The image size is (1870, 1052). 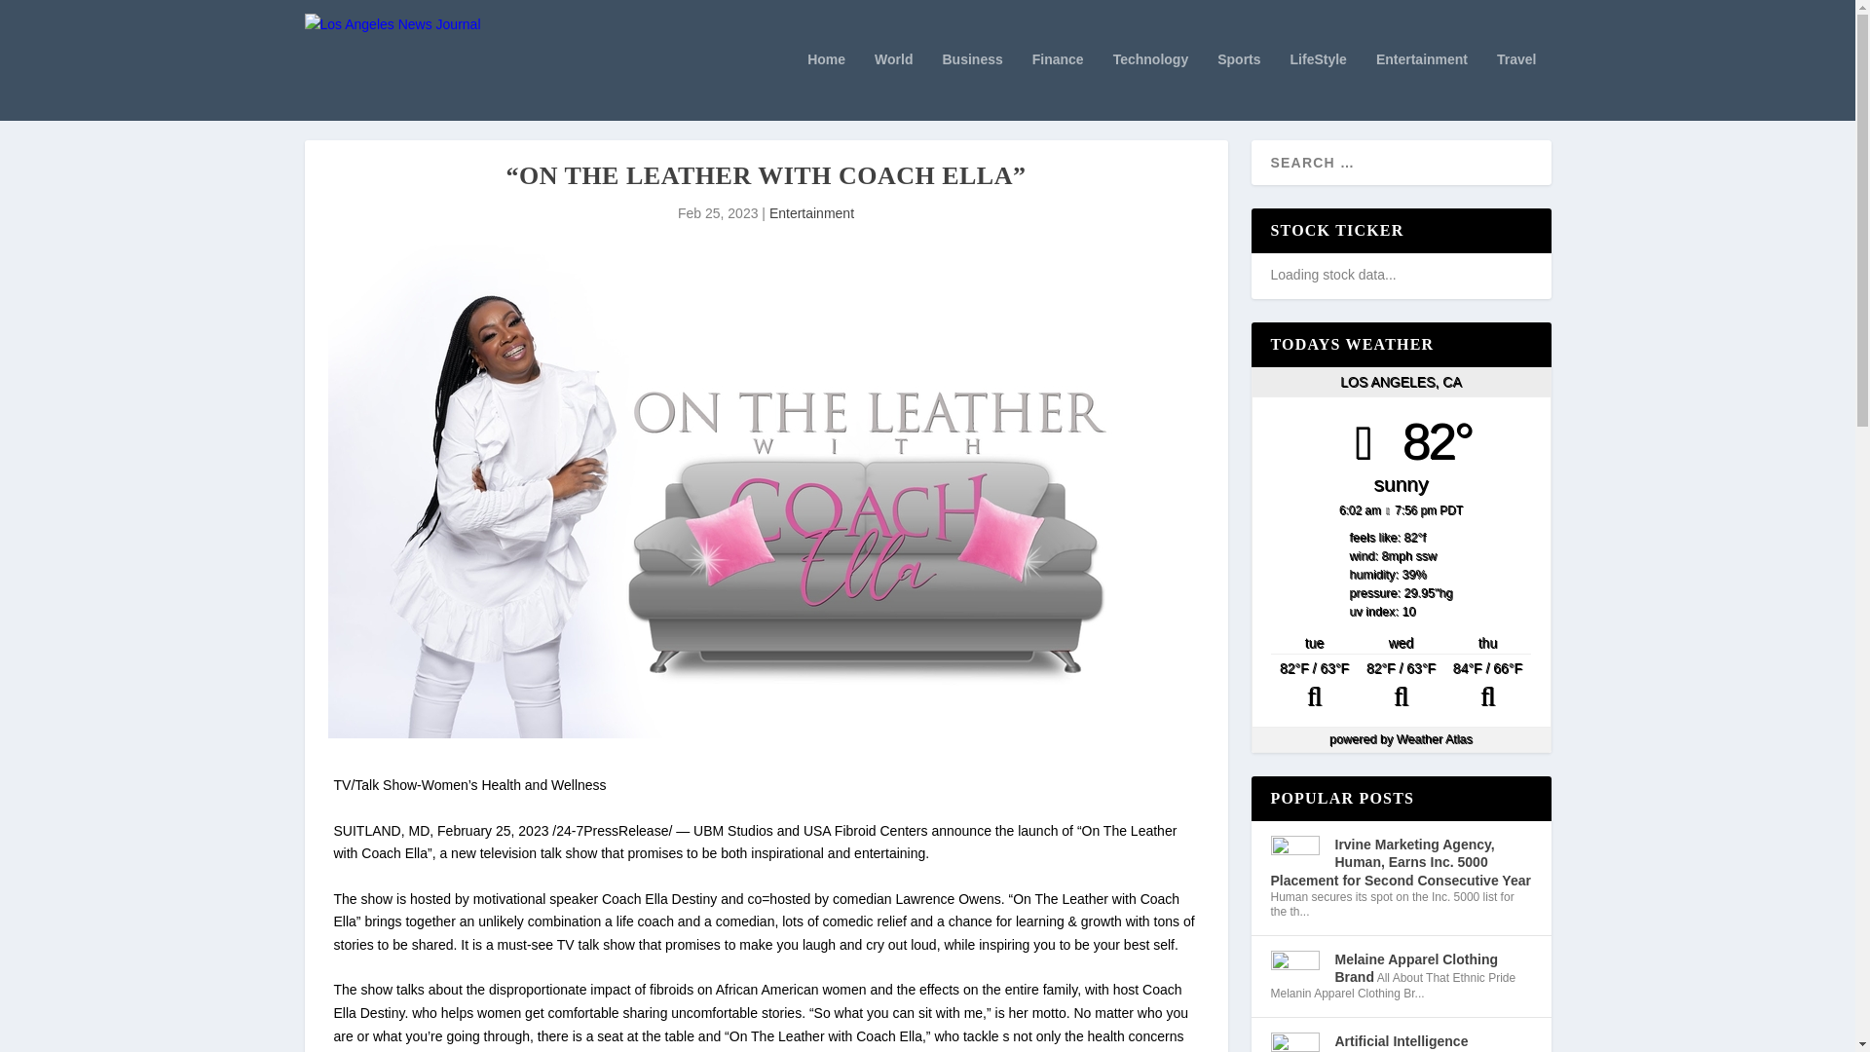 What do you see at coordinates (811, 212) in the screenshot?
I see `Entertainment` at bounding box center [811, 212].